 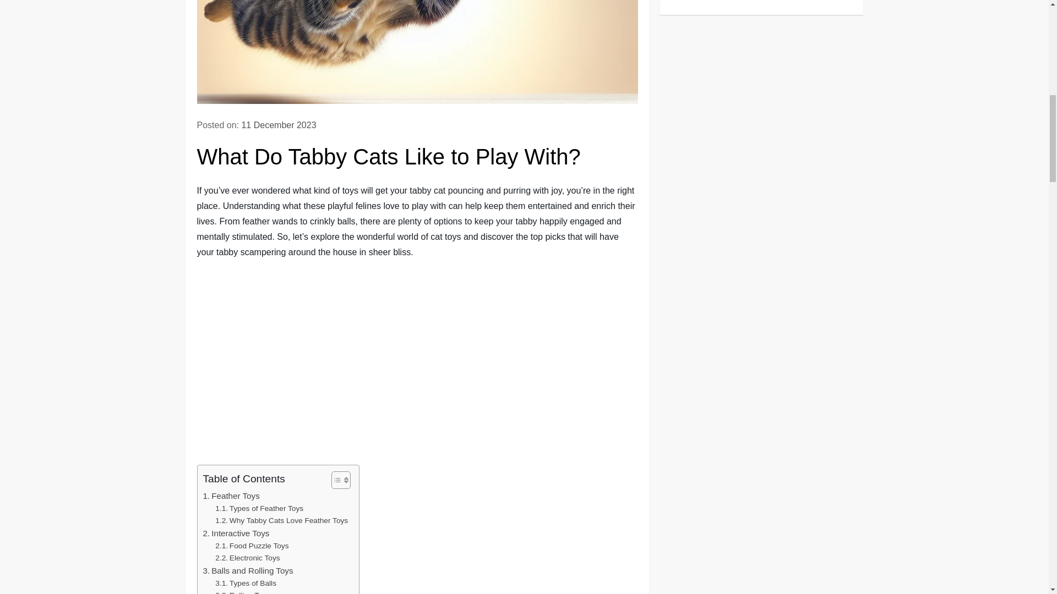 What do you see at coordinates (279, 125) in the screenshot?
I see `11 December 2023` at bounding box center [279, 125].